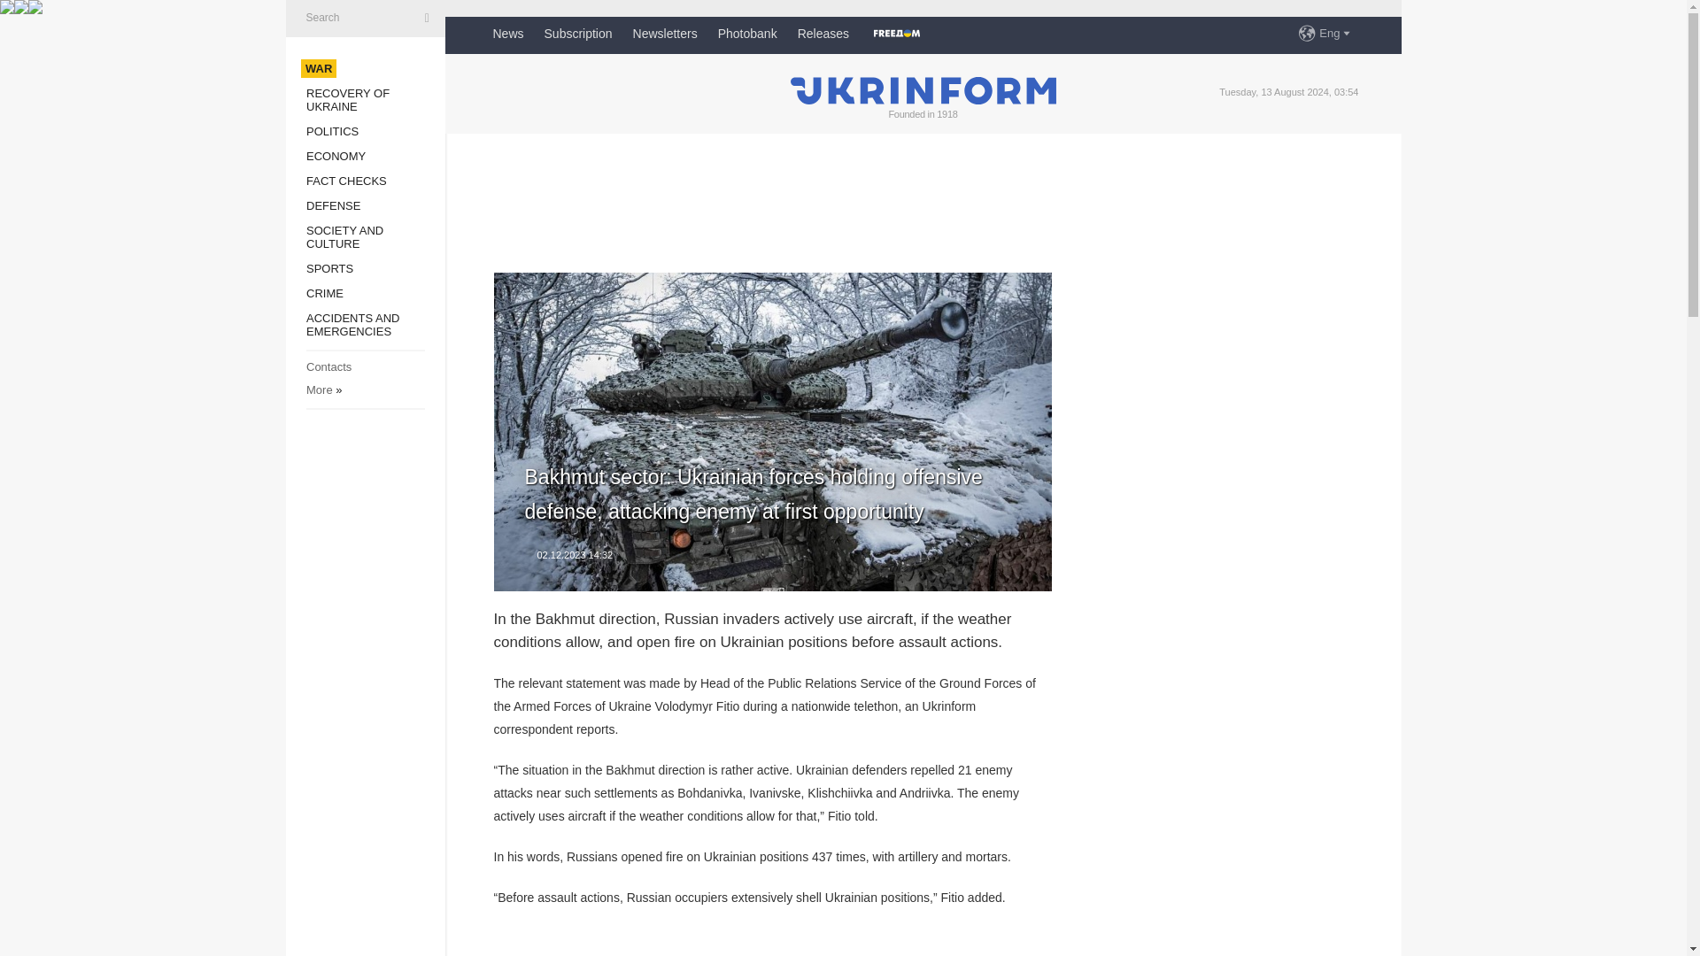  What do you see at coordinates (333, 205) in the screenshot?
I see `DEFENSE` at bounding box center [333, 205].